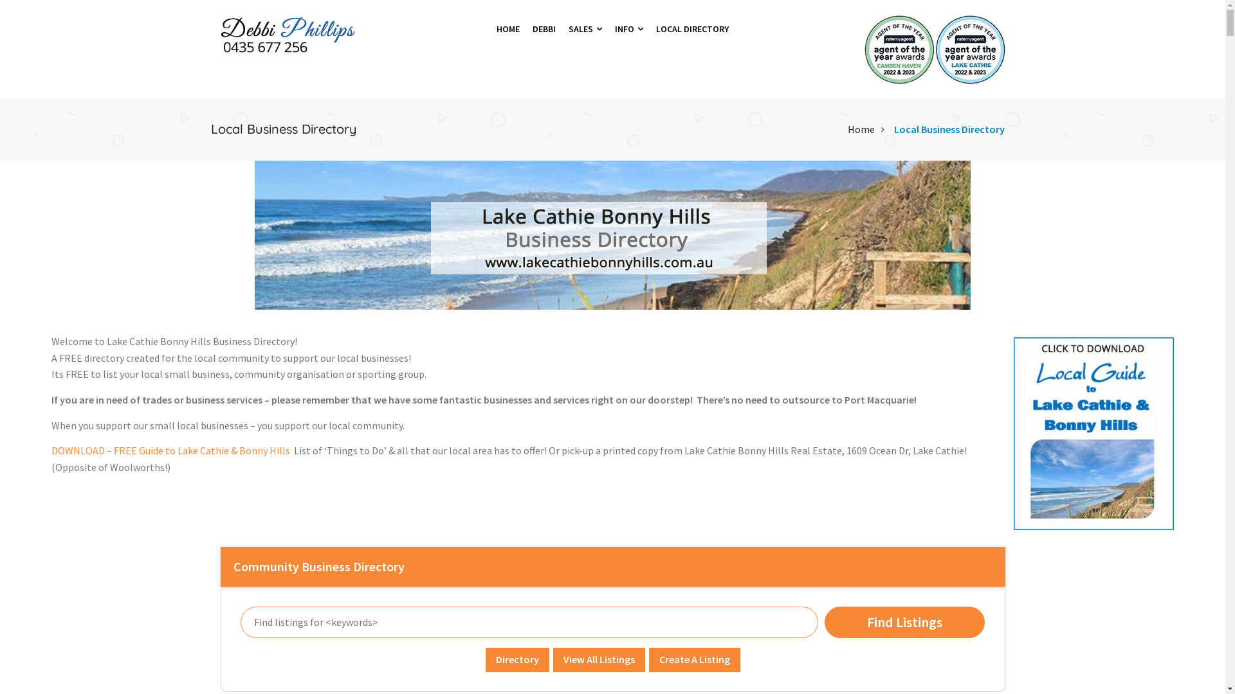 The width and height of the screenshot is (1235, 694). I want to click on DEBBI, so click(544, 29).